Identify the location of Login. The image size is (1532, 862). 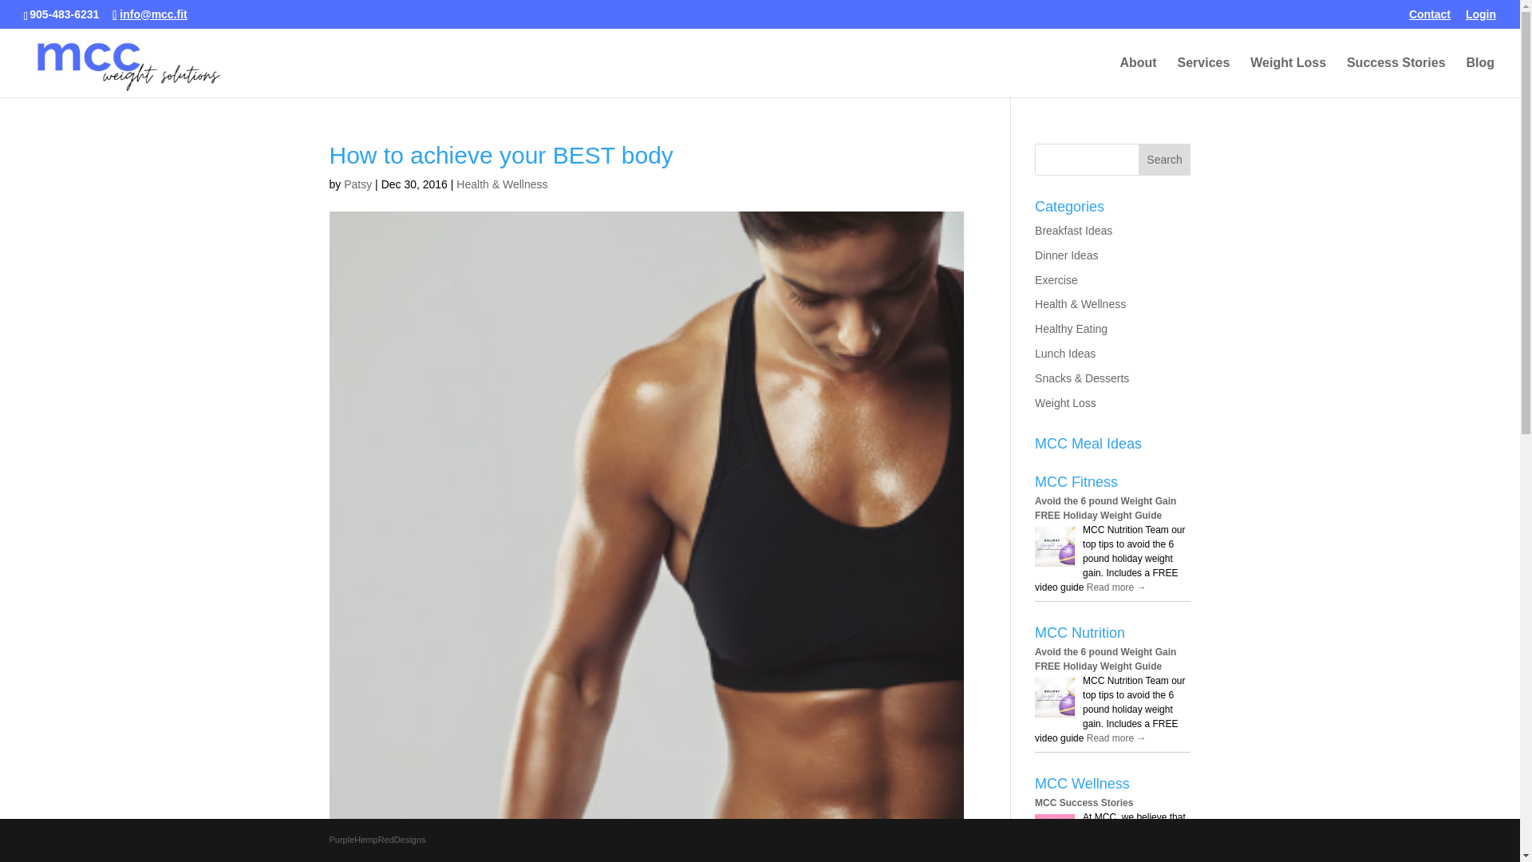
(1481, 18).